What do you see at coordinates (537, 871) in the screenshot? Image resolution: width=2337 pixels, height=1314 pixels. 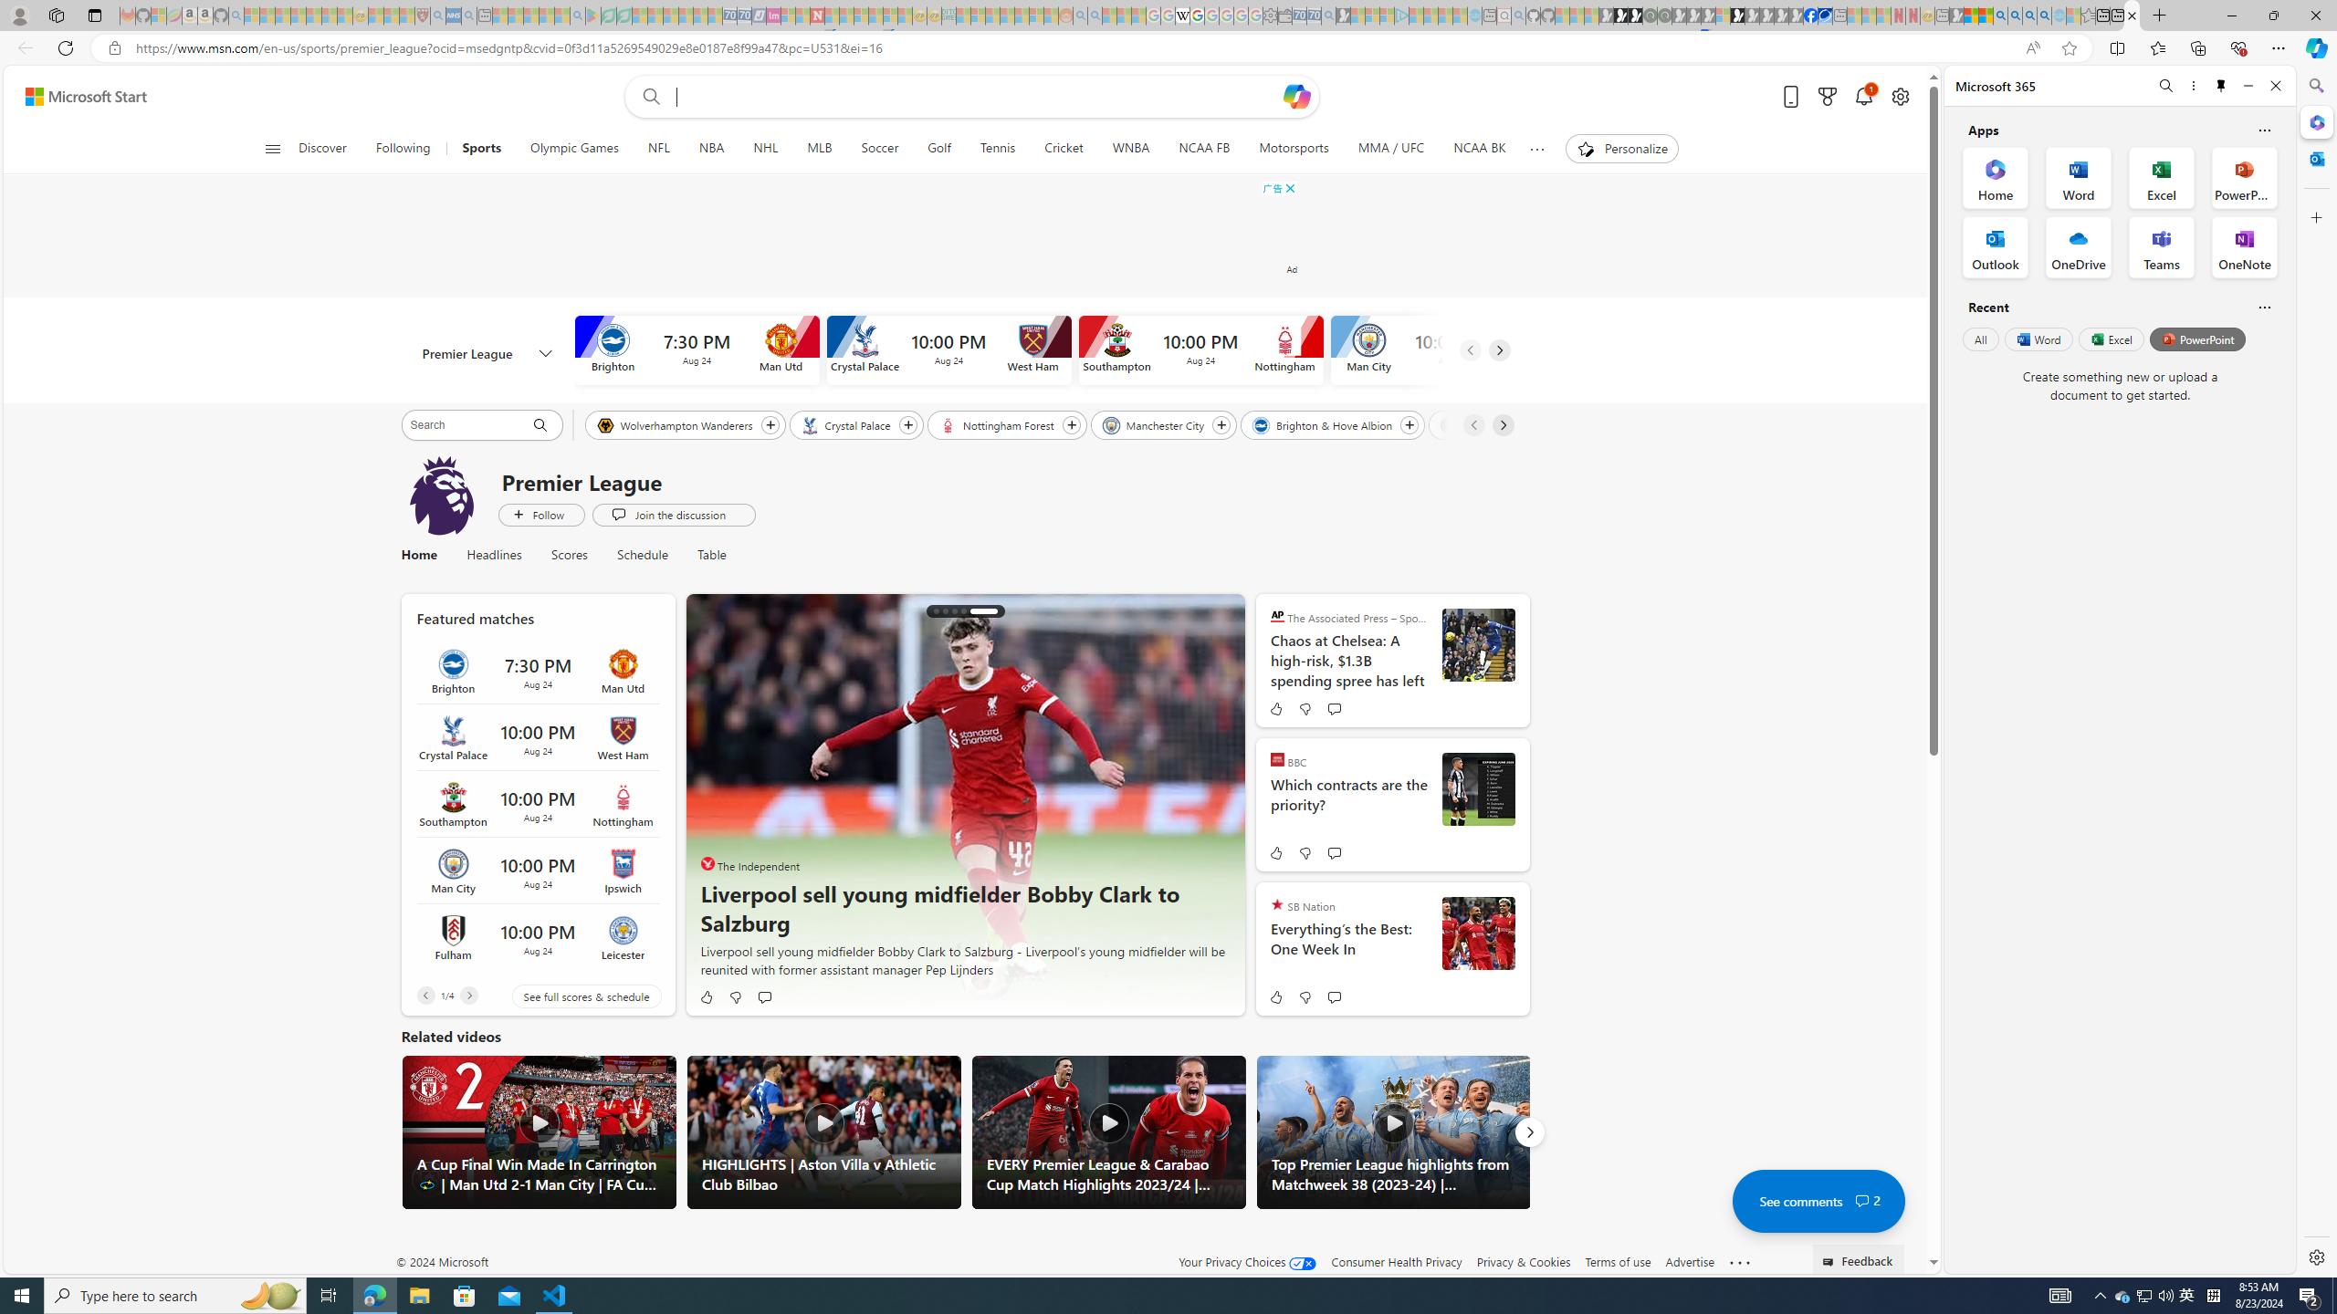 I see `Man City vs Ipswich Time 10:00 PM Date Aug 24` at bounding box center [537, 871].